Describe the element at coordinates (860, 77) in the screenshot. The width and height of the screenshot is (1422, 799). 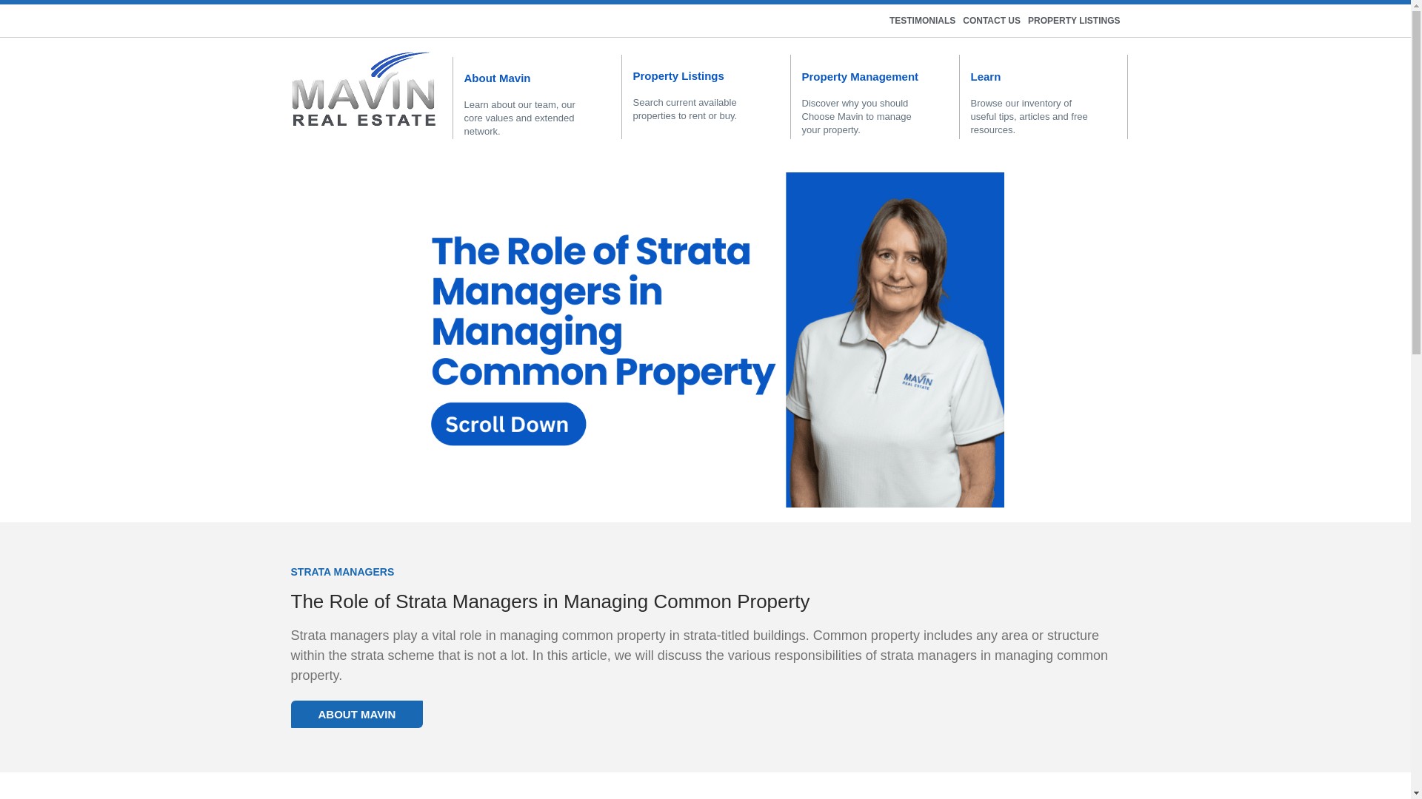
I see `Property Management` at that location.